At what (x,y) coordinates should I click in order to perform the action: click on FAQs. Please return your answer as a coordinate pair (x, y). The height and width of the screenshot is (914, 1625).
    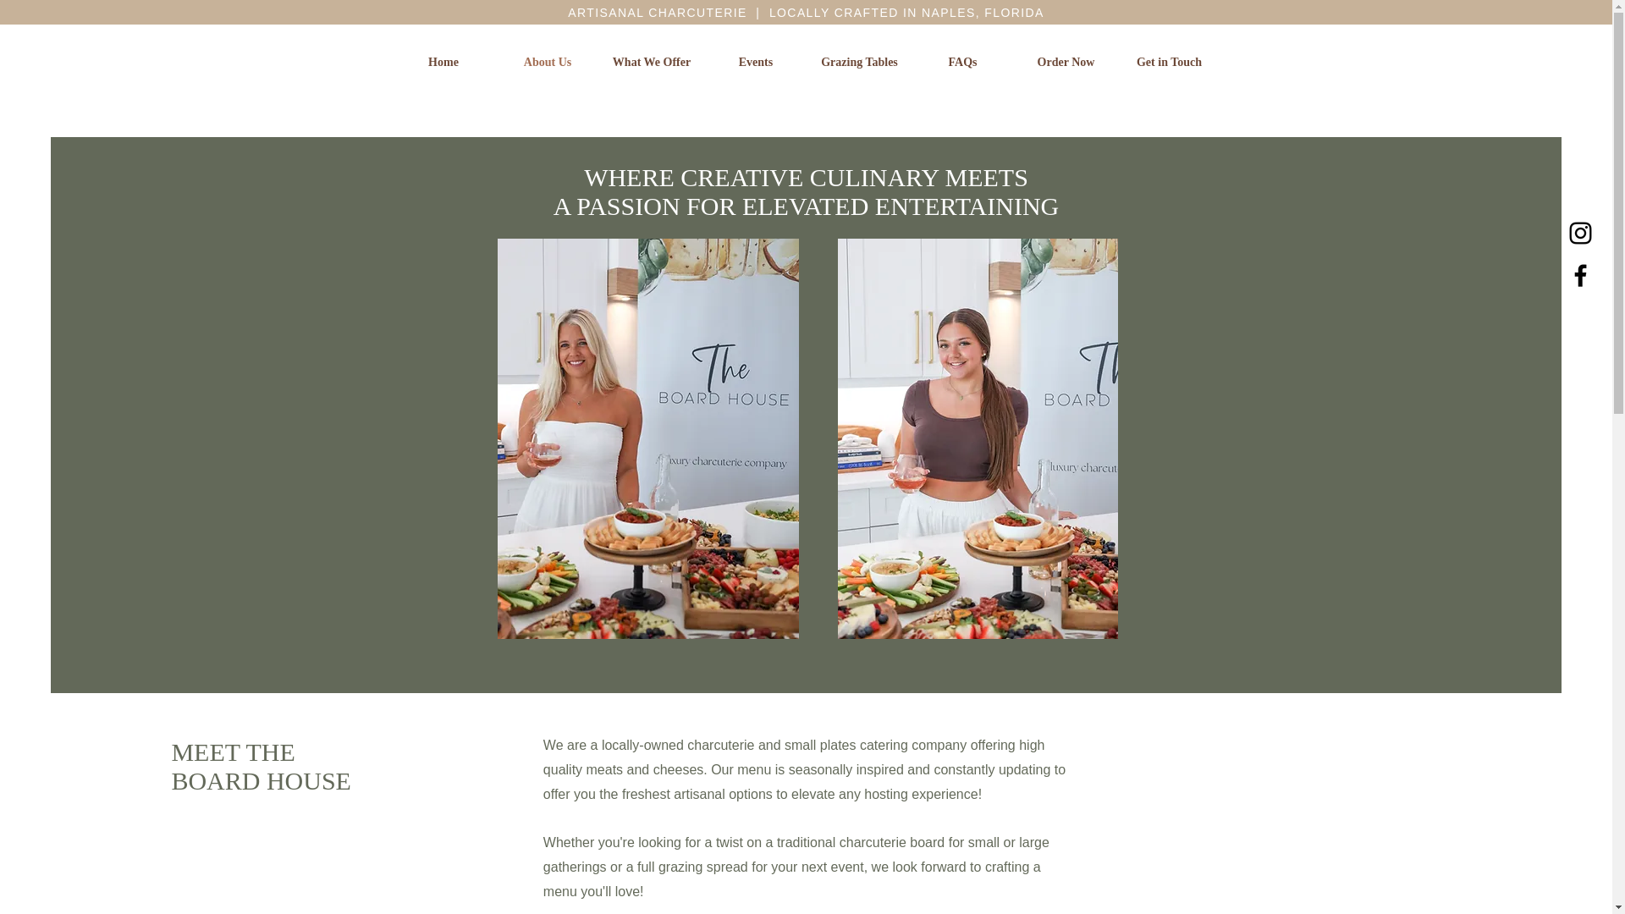
    Looking at the image, I should click on (961, 63).